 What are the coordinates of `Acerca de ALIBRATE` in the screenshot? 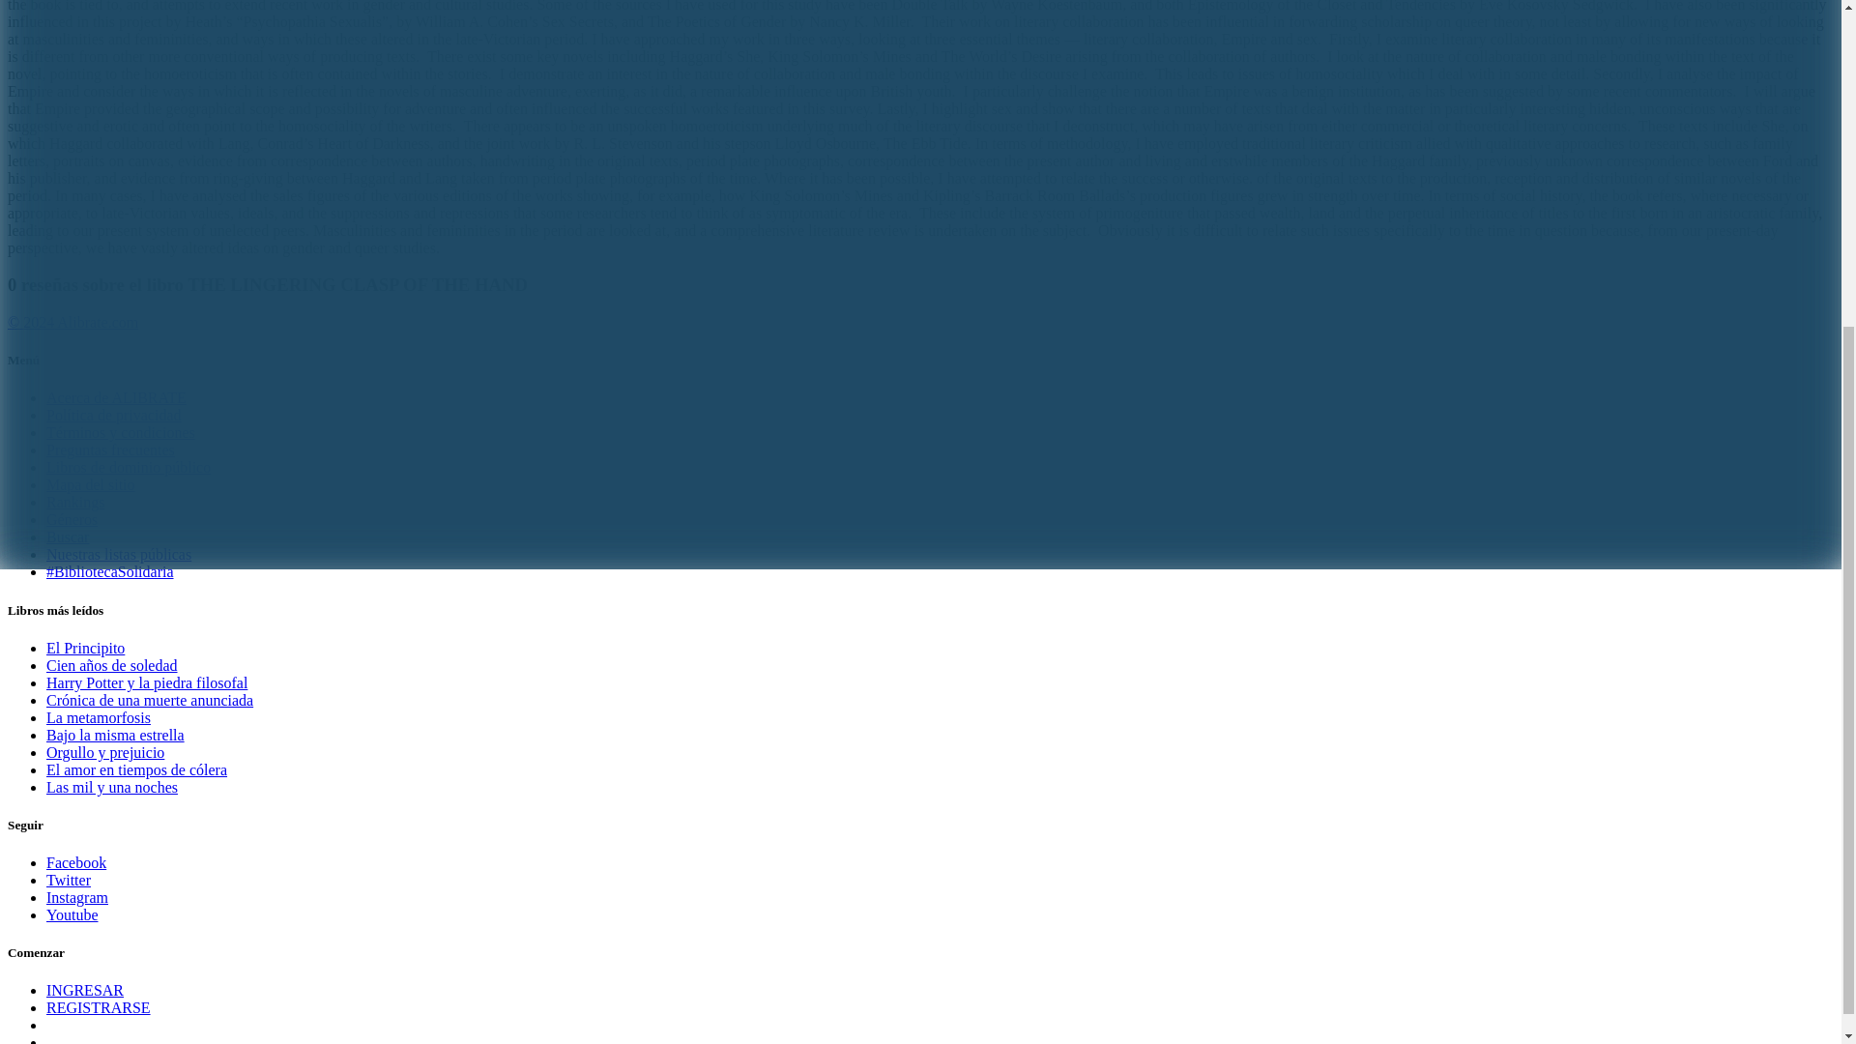 It's located at (116, 397).